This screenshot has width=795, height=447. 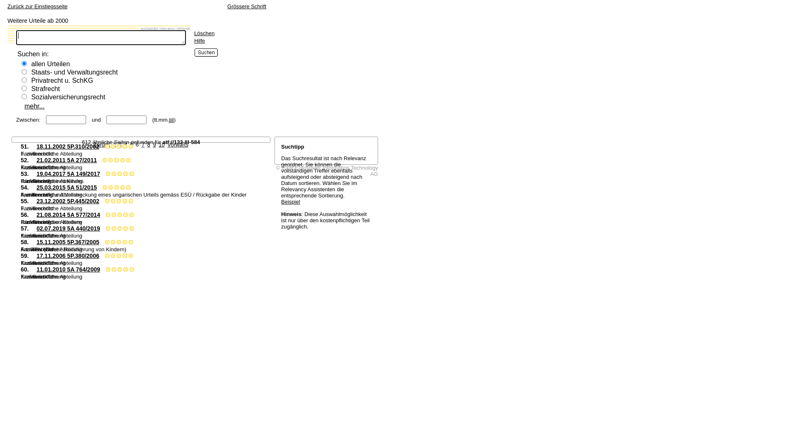 I want to click on Relevanz 93%, so click(x=131, y=147).